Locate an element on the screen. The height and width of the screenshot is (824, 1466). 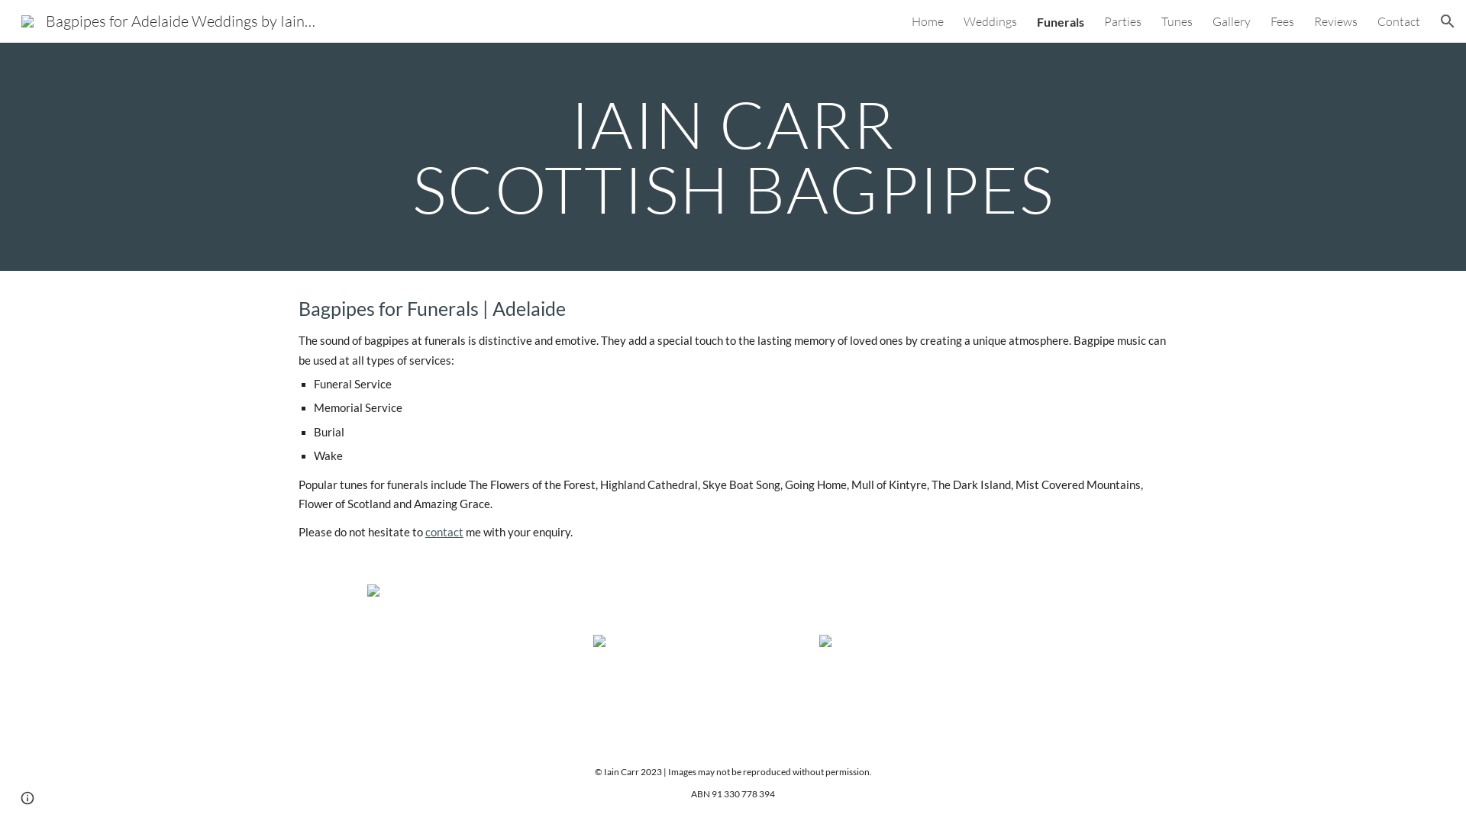
Home is located at coordinates (928, 21).